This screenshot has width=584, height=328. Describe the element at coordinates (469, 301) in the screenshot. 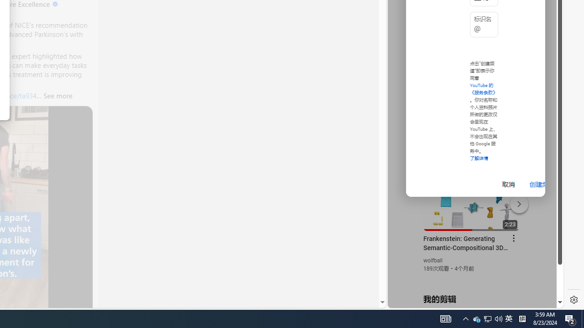

I see `Class: dict_pnIcon rms_img` at that location.